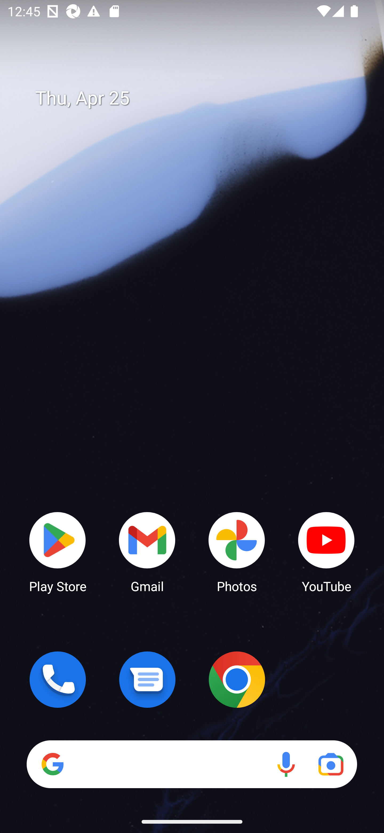  What do you see at coordinates (147, 679) in the screenshot?
I see `Messages` at bounding box center [147, 679].